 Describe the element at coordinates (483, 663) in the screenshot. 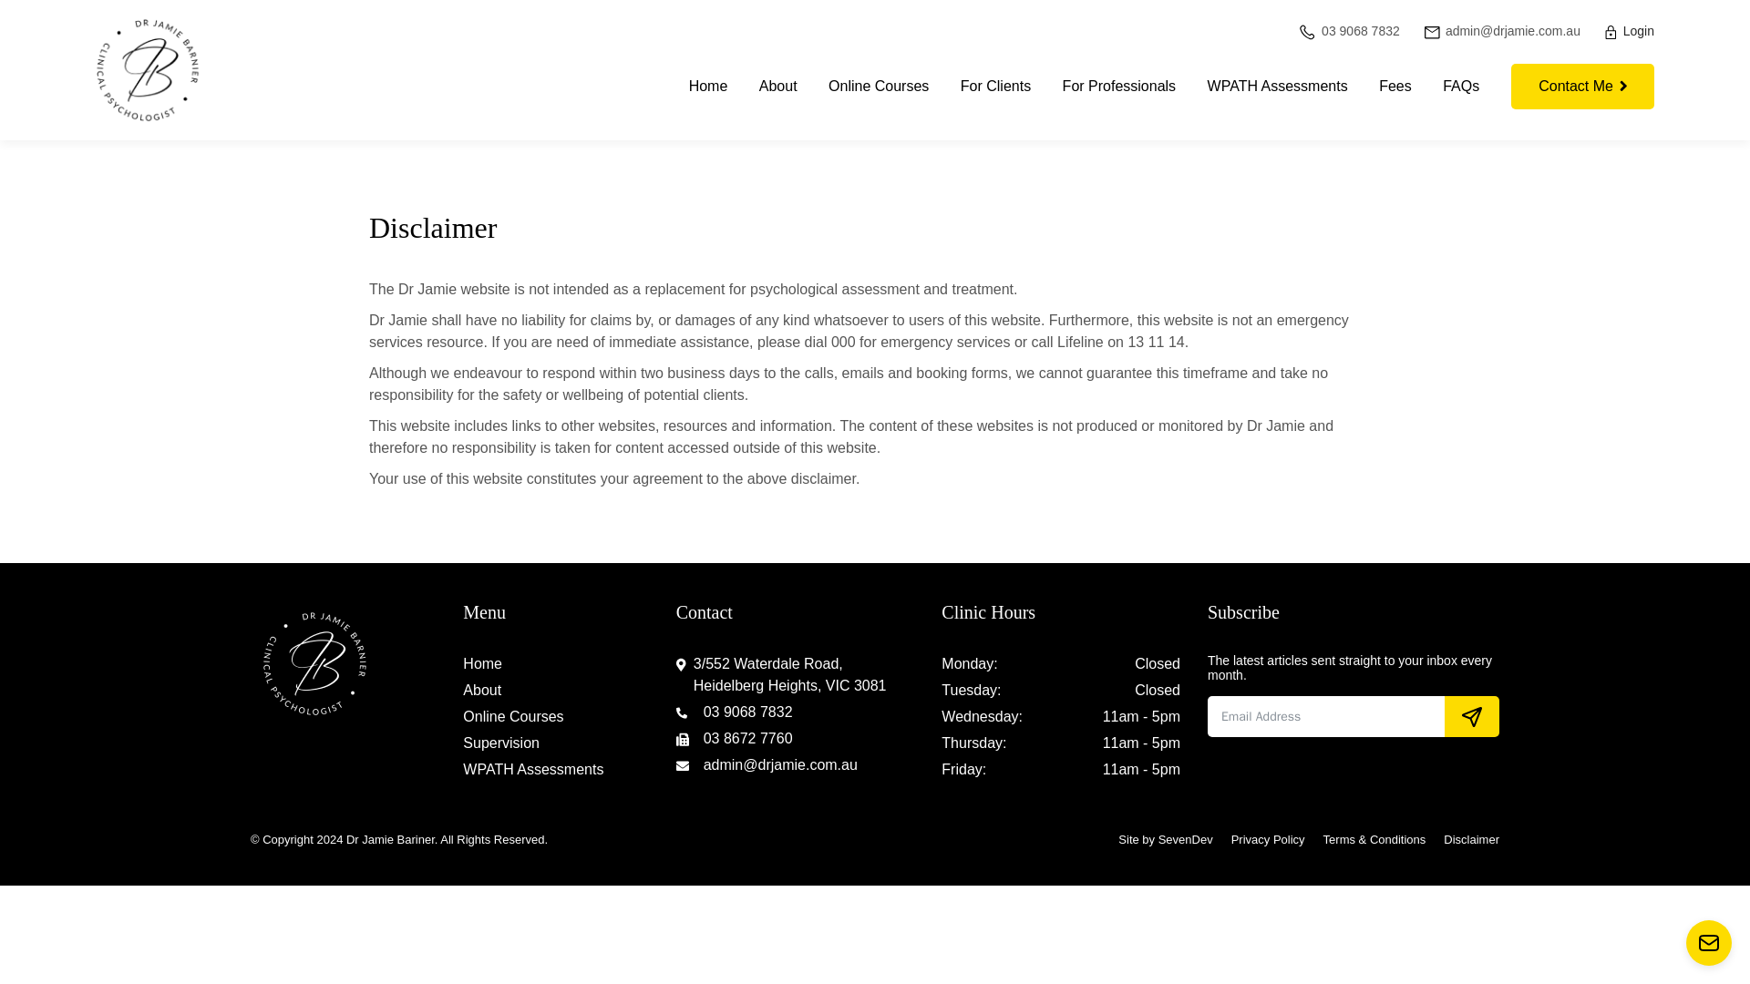

I see `Home` at that location.